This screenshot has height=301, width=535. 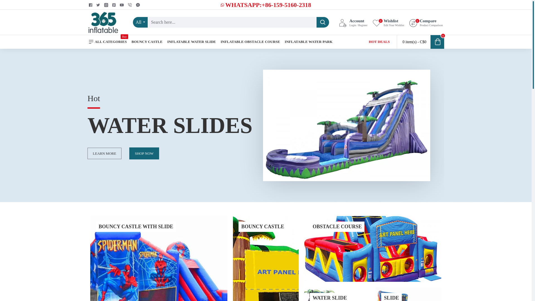 I want to click on SHOP NOW, so click(x=144, y=153).